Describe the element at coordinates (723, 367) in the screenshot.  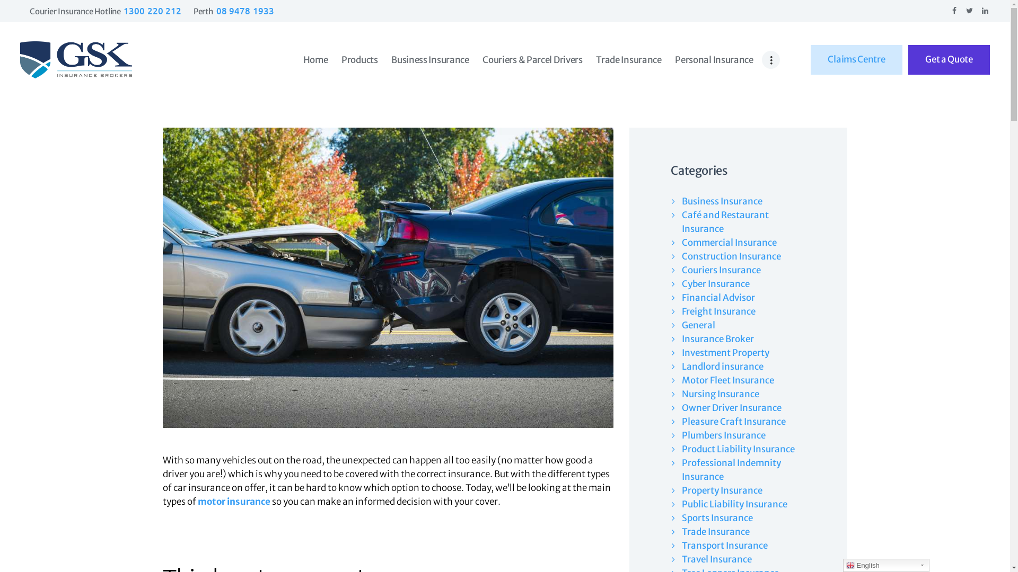
I see `Landlord insurance` at that location.